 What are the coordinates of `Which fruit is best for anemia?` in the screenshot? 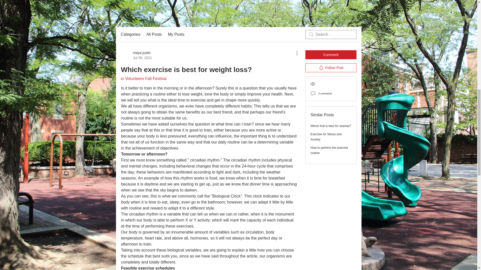 It's located at (331, 126).